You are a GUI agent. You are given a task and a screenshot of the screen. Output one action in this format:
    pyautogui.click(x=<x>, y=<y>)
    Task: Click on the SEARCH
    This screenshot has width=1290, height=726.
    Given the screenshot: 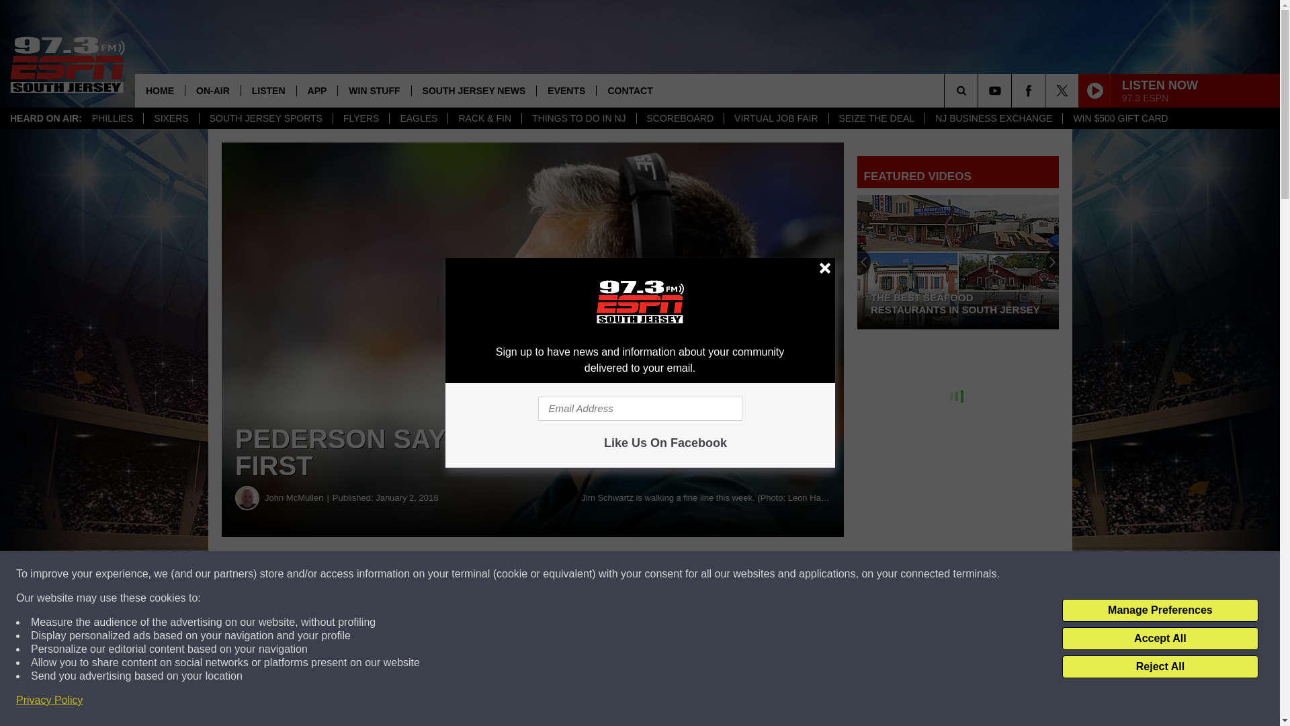 What is the action you would take?
    pyautogui.click(x=980, y=90)
    